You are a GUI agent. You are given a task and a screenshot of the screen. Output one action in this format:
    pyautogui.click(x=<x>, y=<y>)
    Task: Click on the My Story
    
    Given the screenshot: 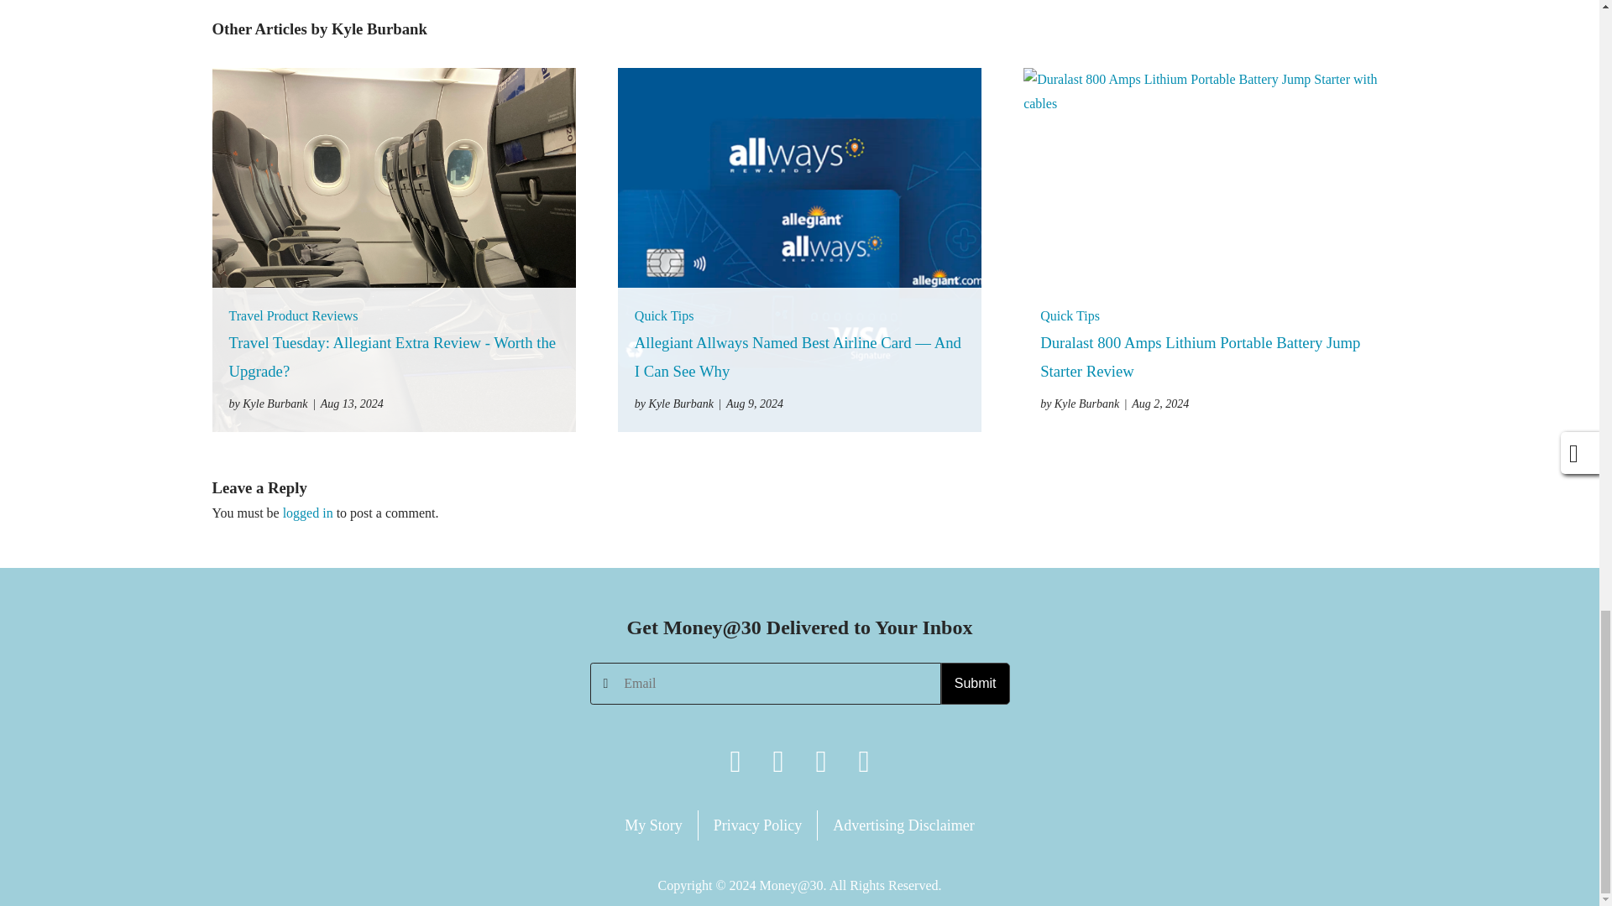 What is the action you would take?
    pyautogui.click(x=653, y=825)
    